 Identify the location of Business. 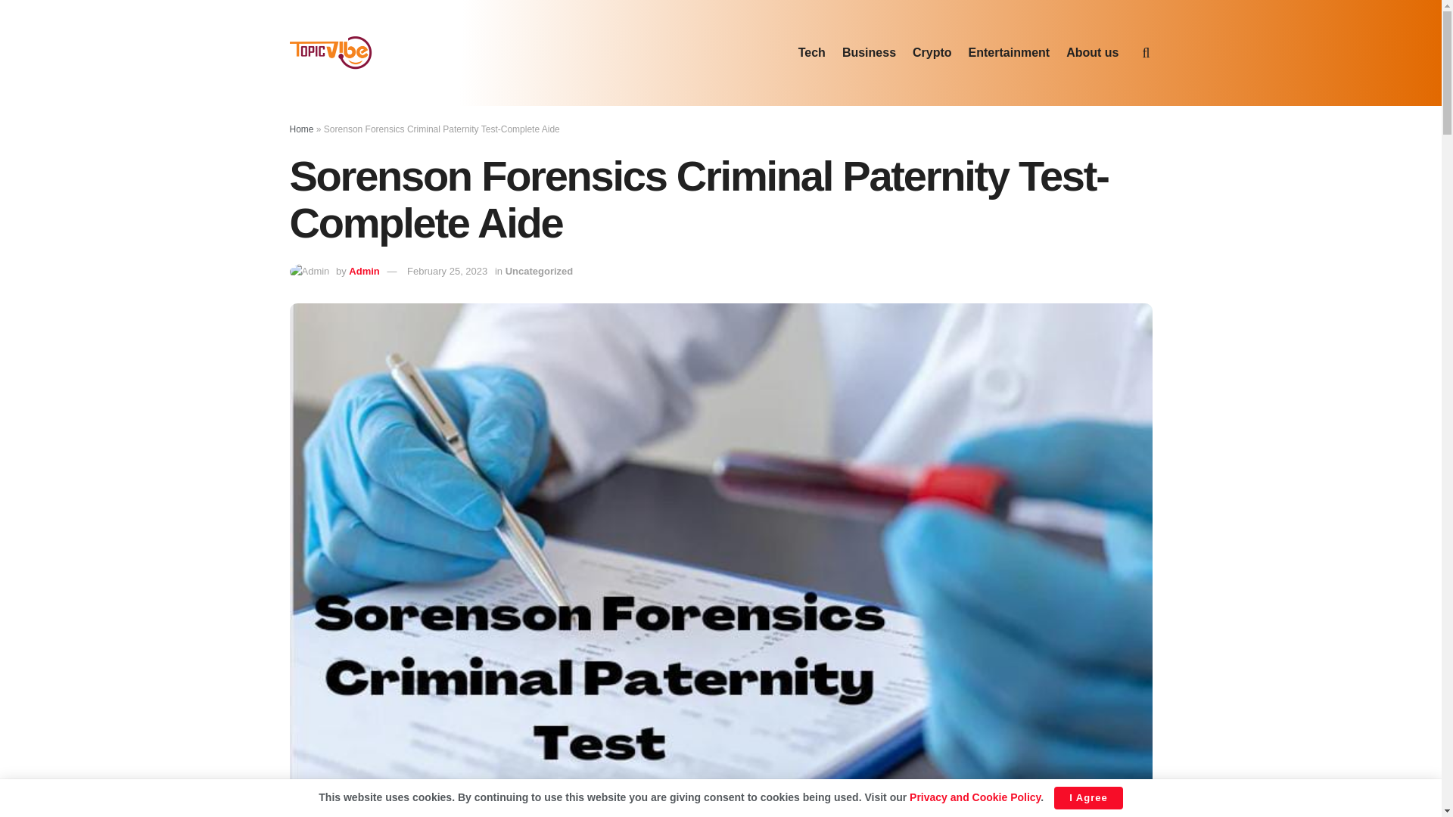
(869, 53).